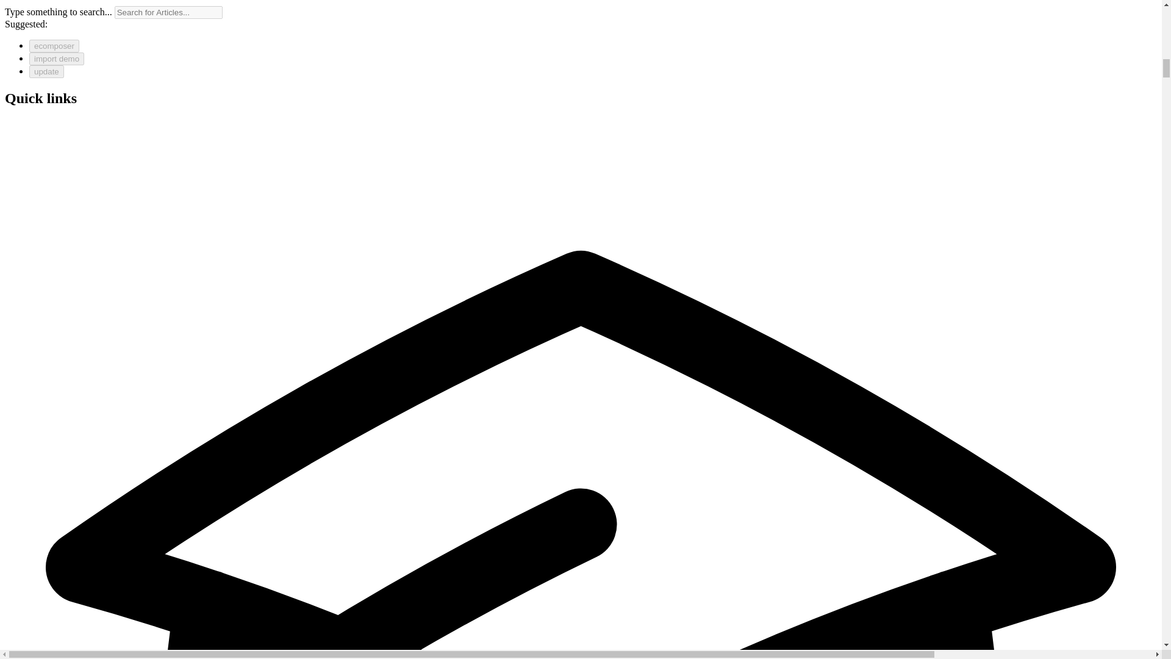 This screenshot has width=1171, height=659. I want to click on ecomposer, so click(54, 46).